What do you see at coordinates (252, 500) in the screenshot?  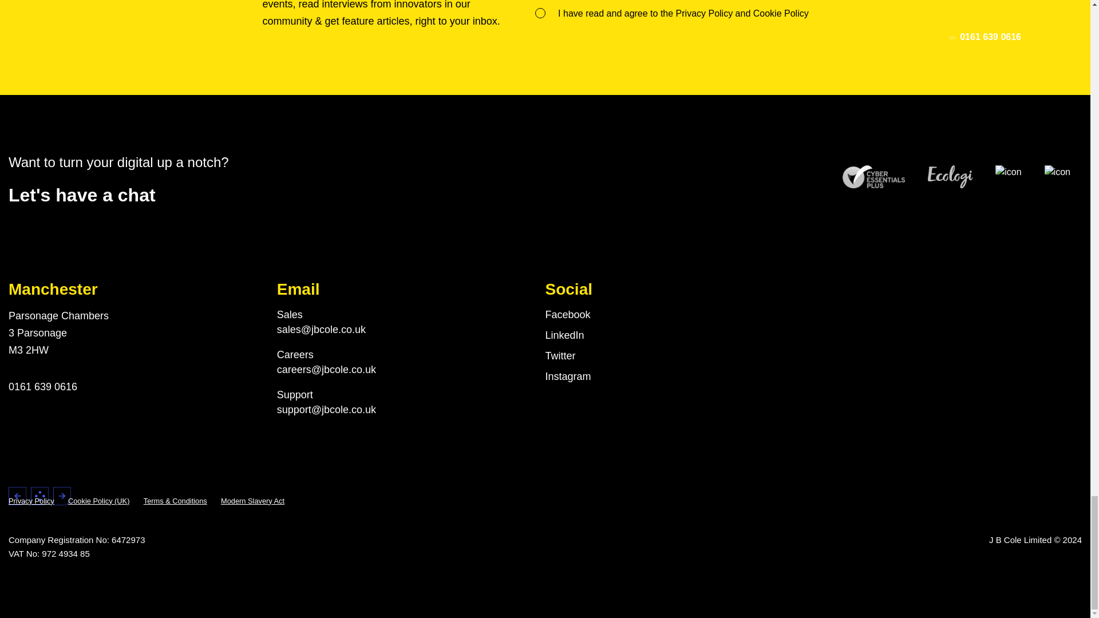 I see `Modern Slavery Act` at bounding box center [252, 500].